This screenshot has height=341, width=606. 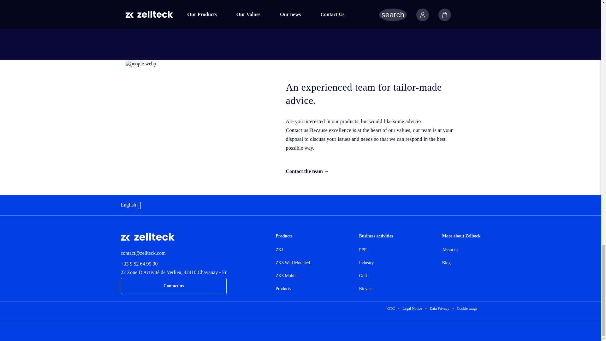 What do you see at coordinates (376, 263) in the screenshot?
I see `Industry` at bounding box center [376, 263].